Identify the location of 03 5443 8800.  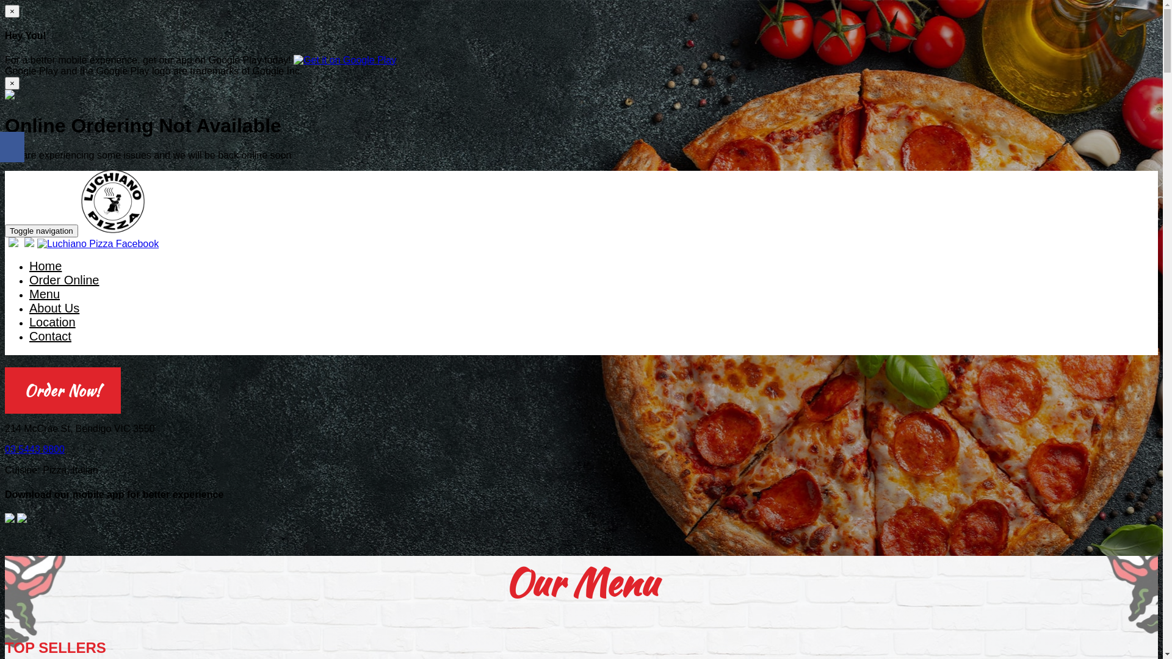
(35, 449).